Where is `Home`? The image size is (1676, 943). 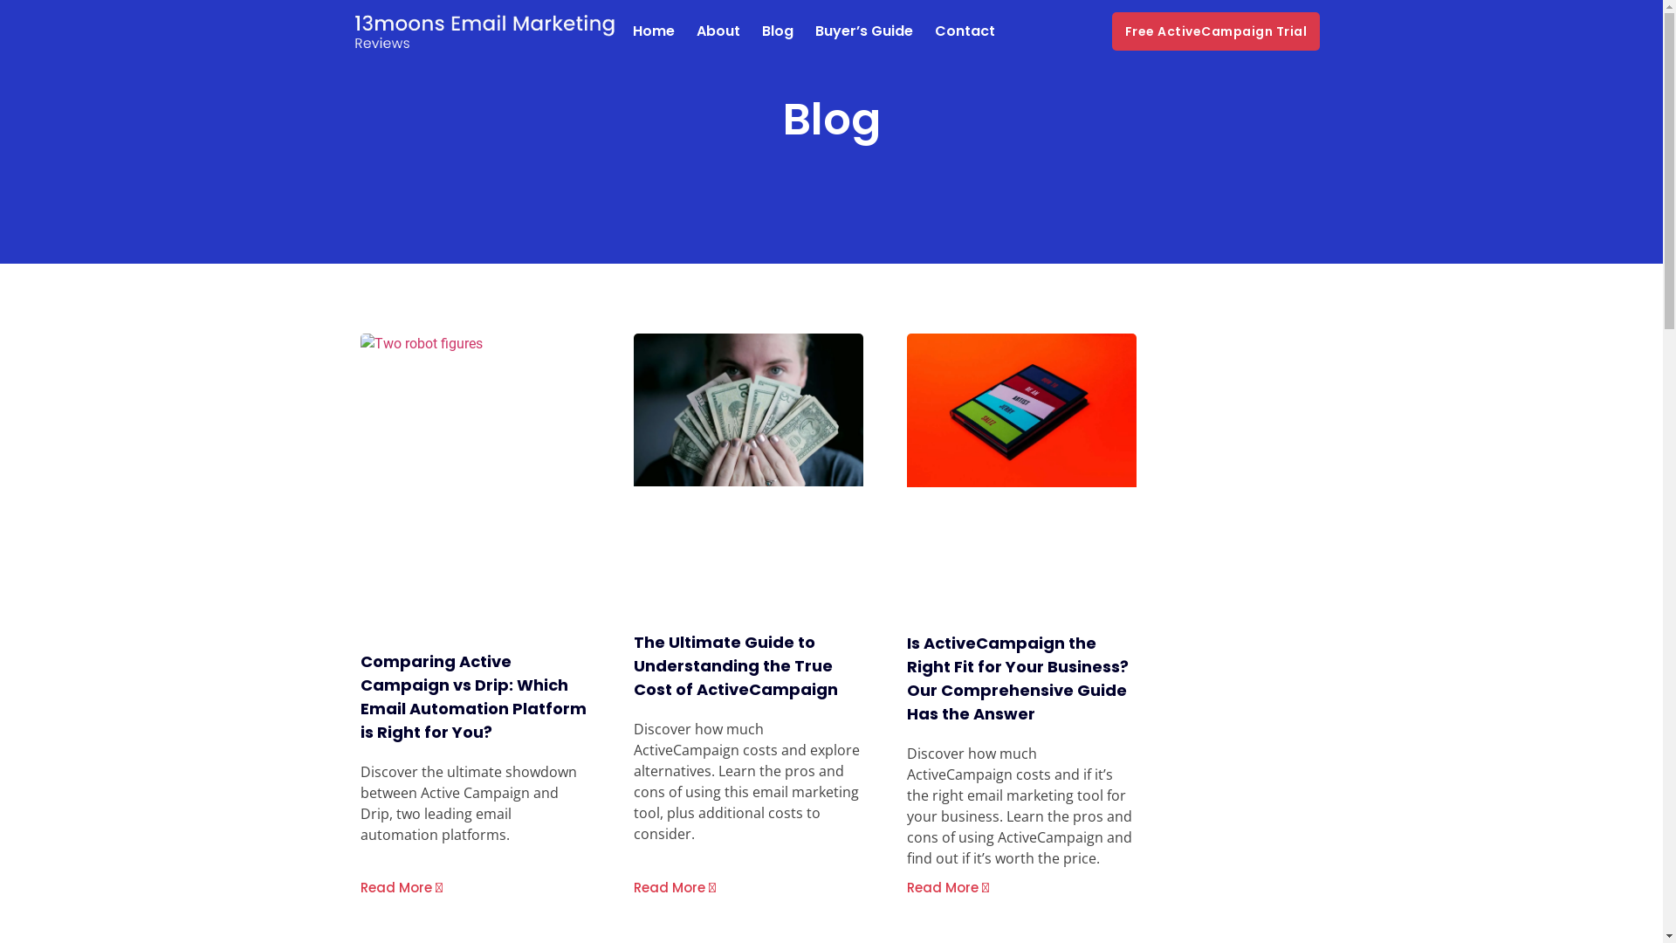 Home is located at coordinates (653, 31).